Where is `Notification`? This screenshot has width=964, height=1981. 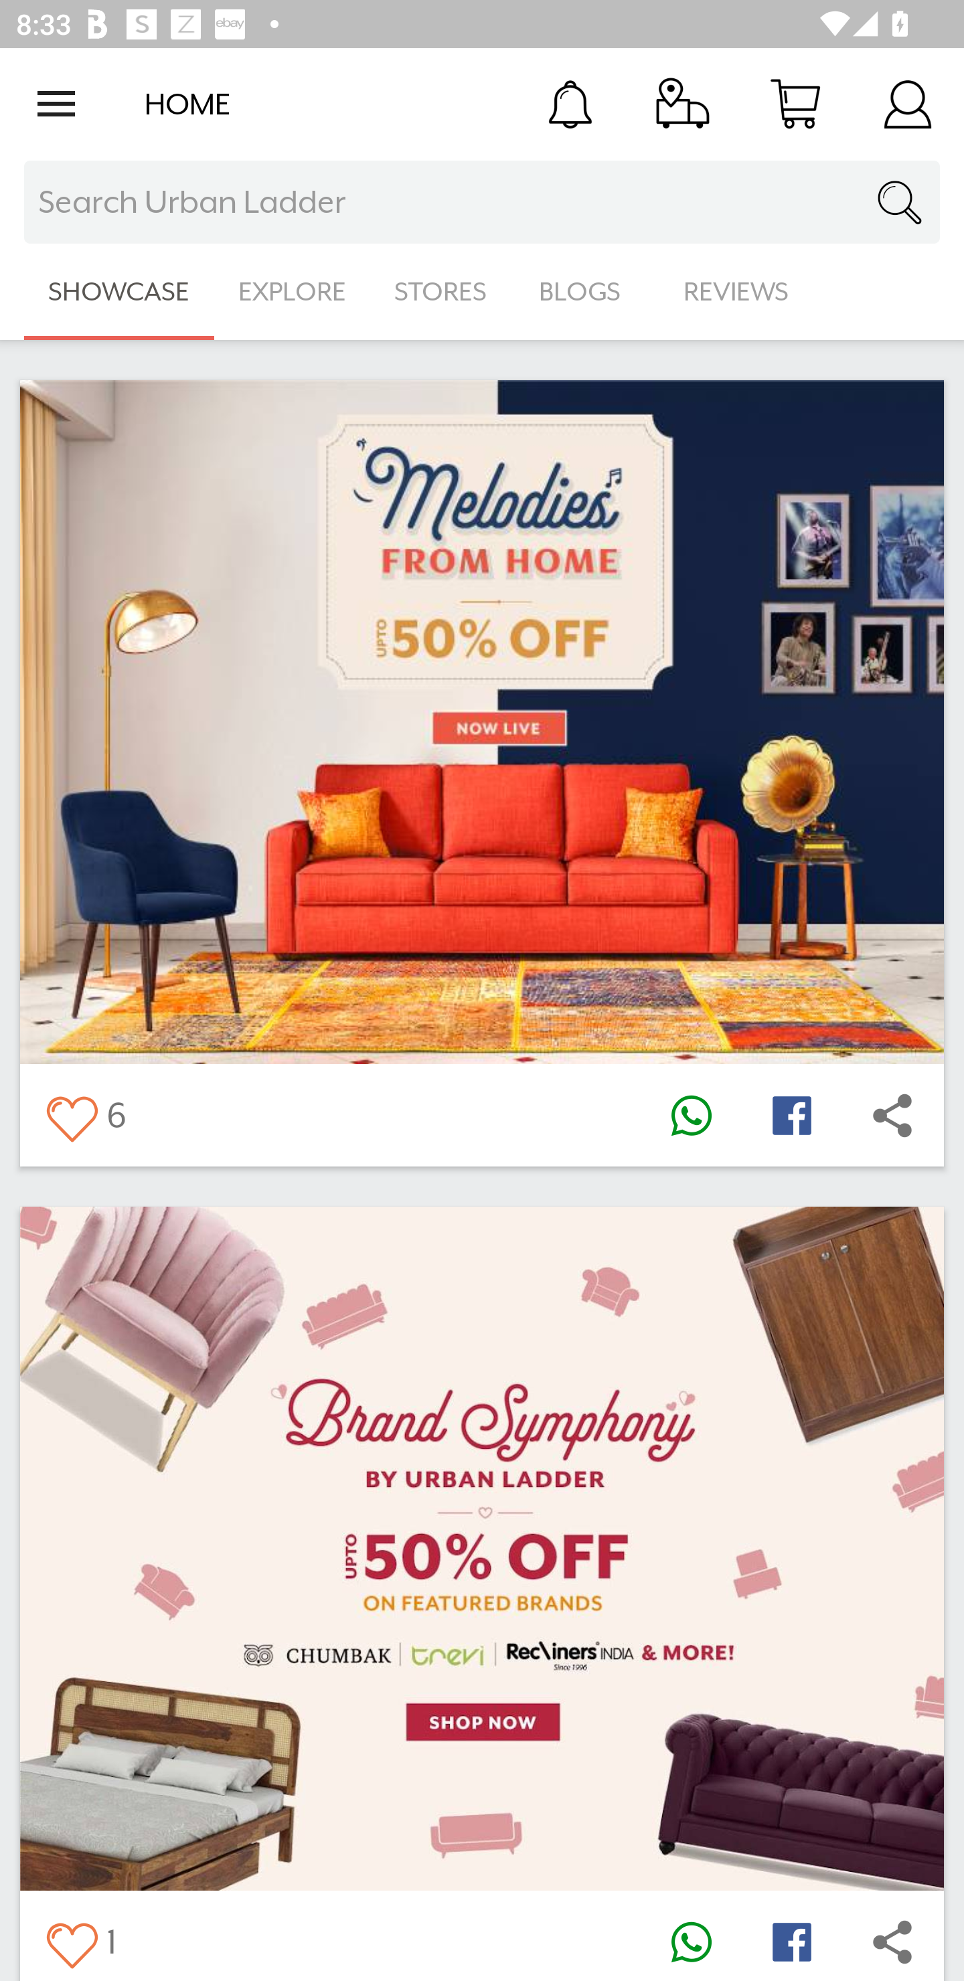 Notification is located at coordinates (570, 103).